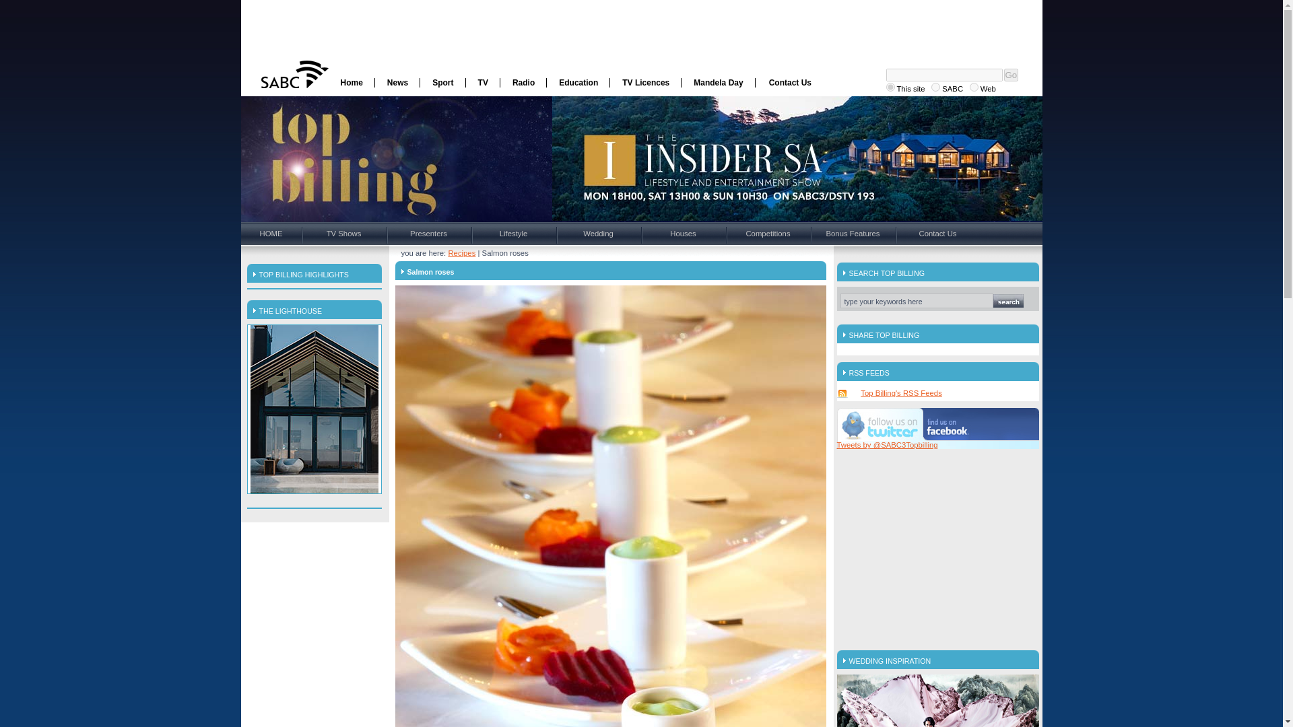  I want to click on Sport, so click(443, 82).